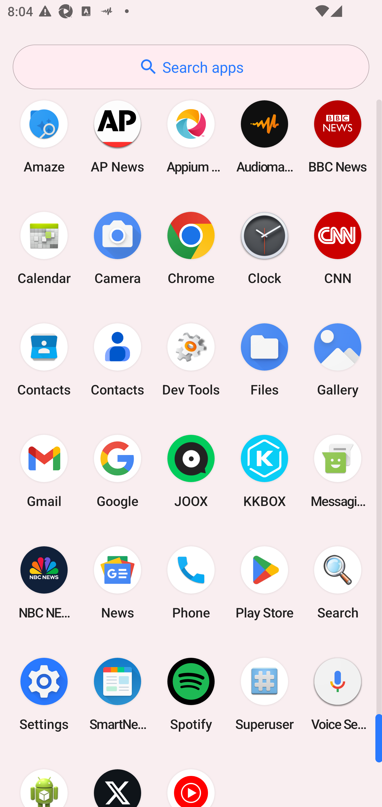  I want to click on CNN, so click(338, 248).